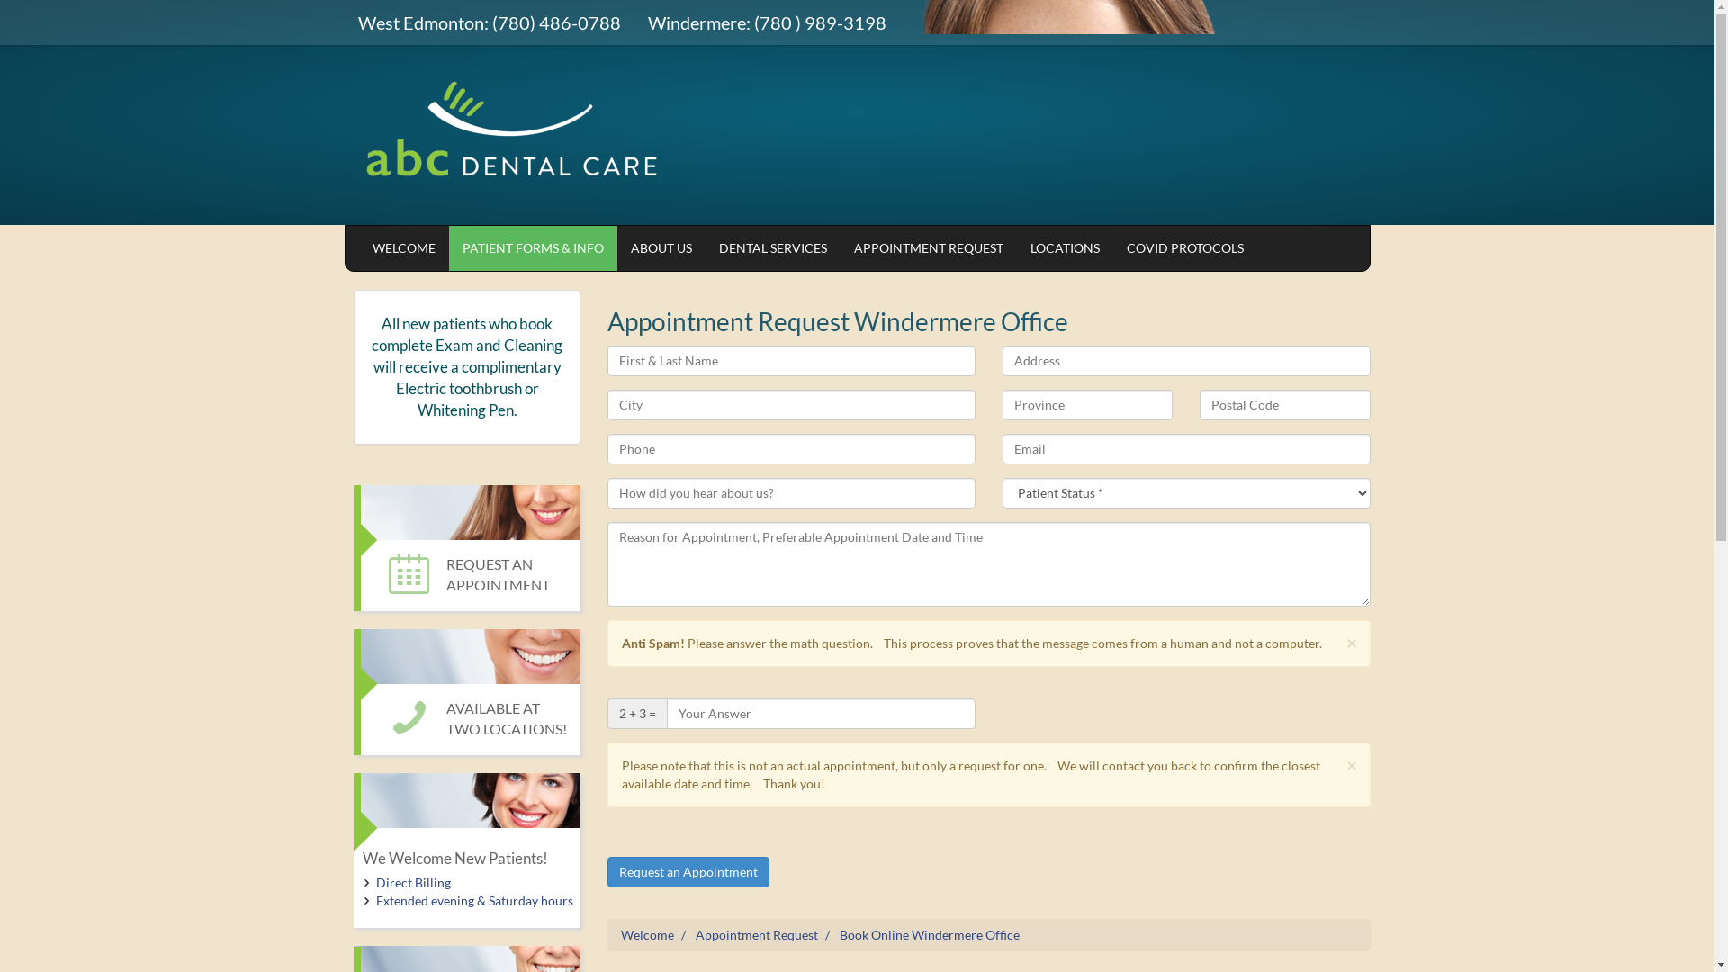  Describe the element at coordinates (929, 248) in the screenshot. I see `APPOINTMENT REQUEST` at that location.